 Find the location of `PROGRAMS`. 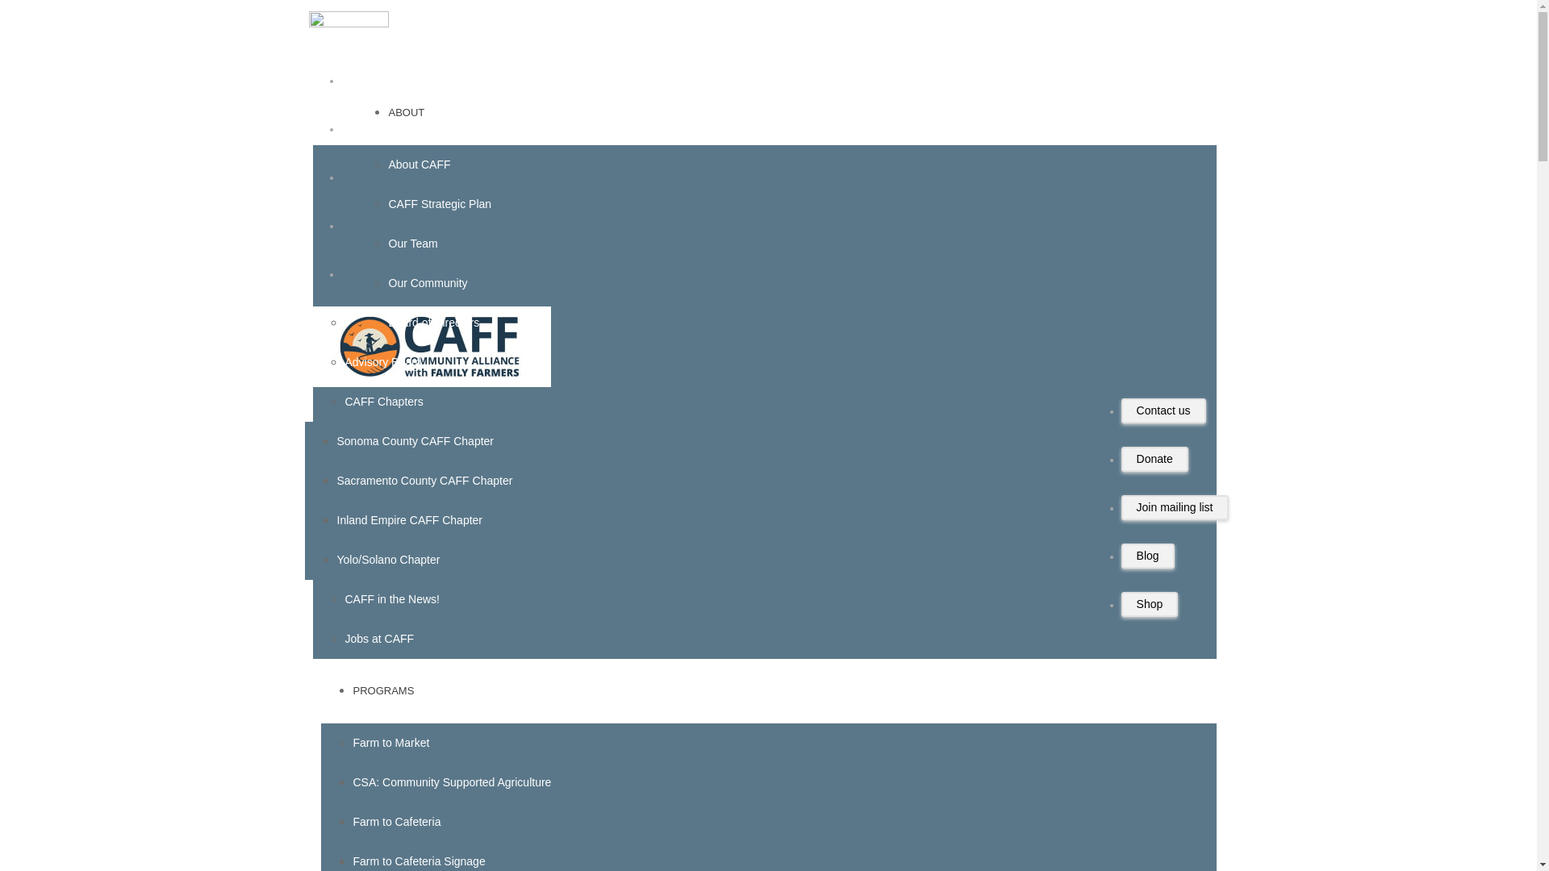

PROGRAMS is located at coordinates (384, 690).